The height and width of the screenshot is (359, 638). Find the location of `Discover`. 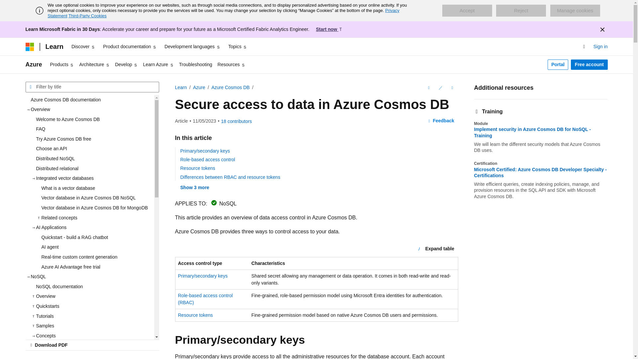

Discover is located at coordinates (83, 47).